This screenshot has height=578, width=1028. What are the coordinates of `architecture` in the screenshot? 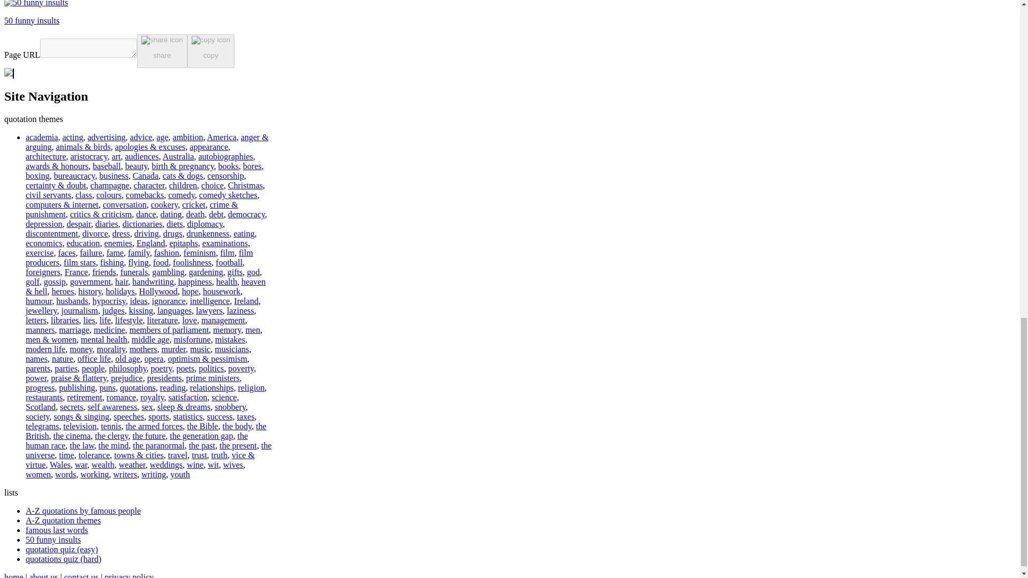 It's located at (46, 156).